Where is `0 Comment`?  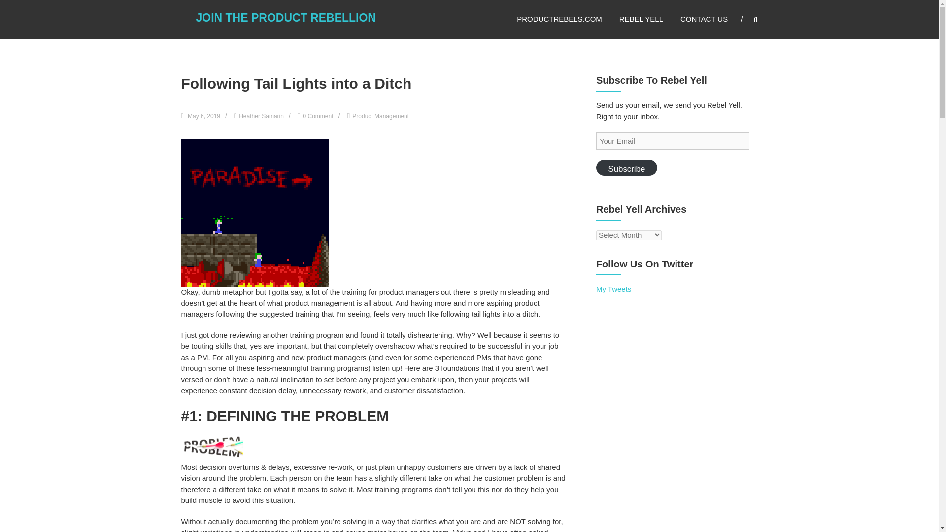 0 Comment is located at coordinates (317, 116).